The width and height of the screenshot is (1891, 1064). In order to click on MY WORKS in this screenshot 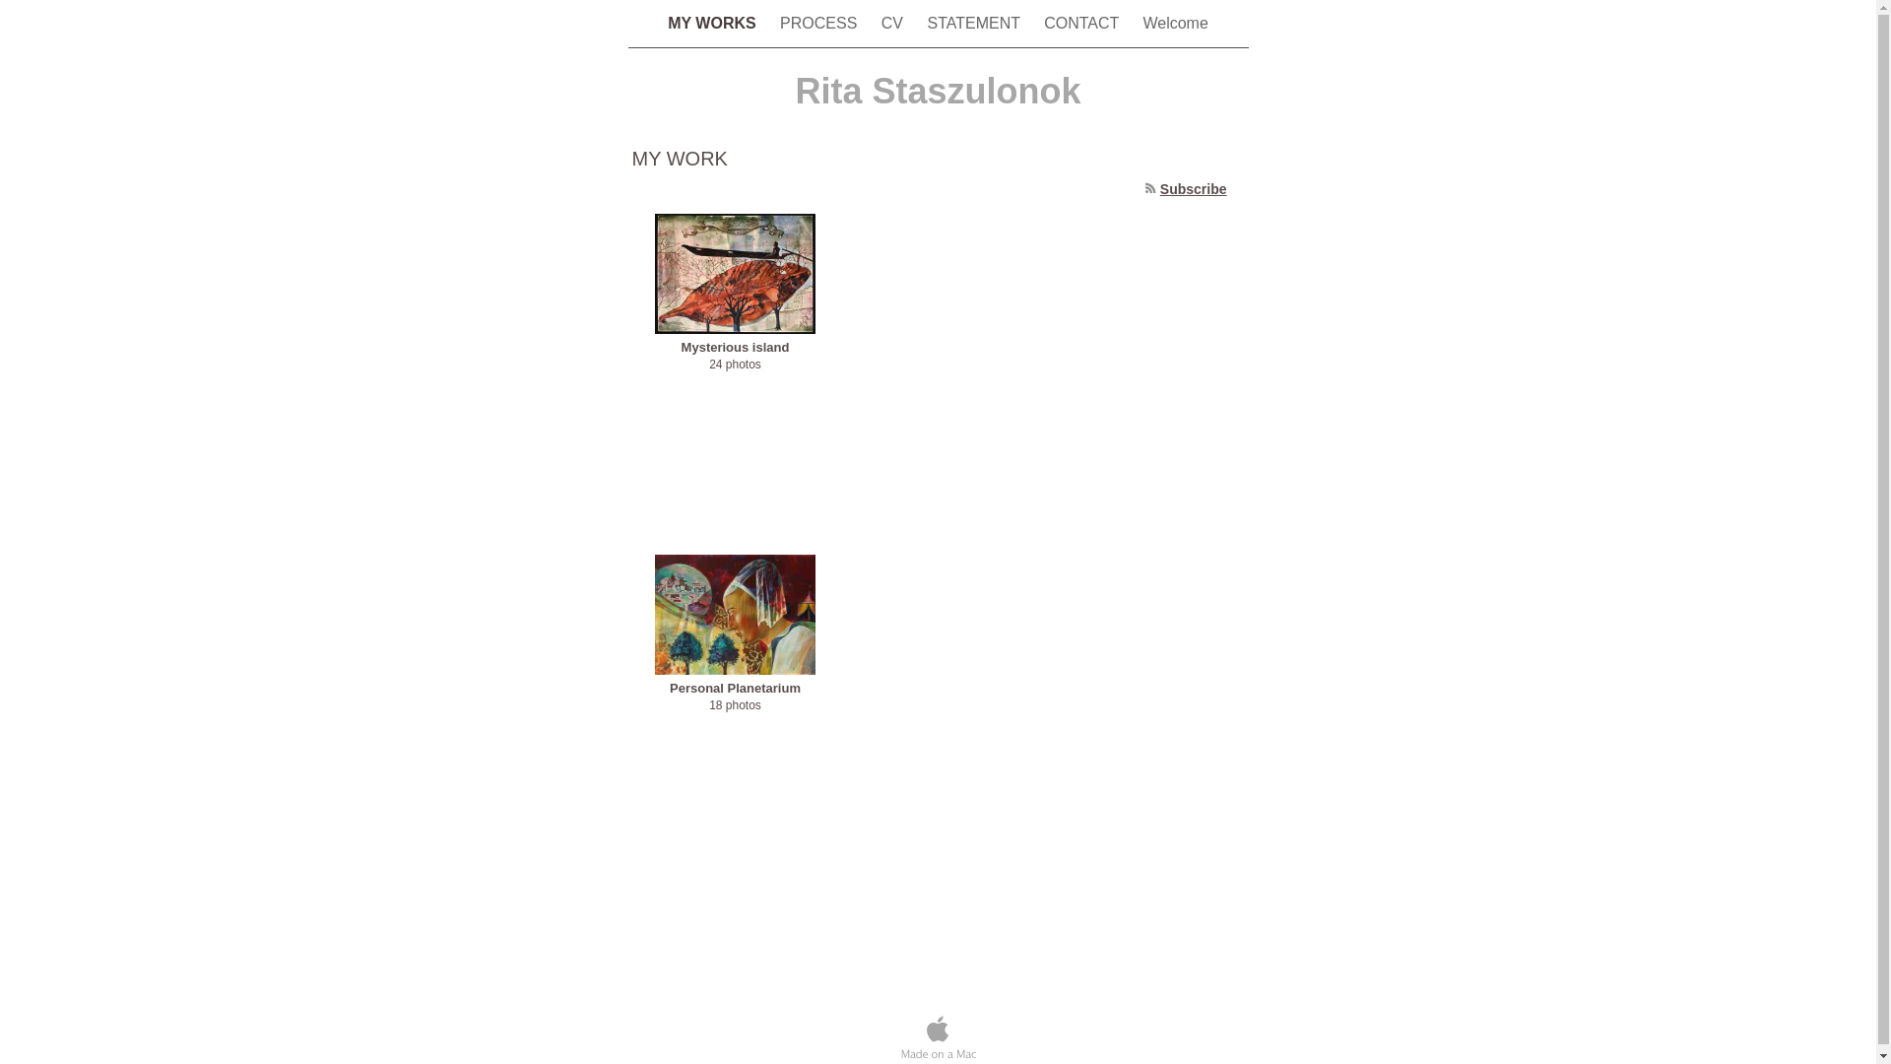, I will do `click(714, 24)`.